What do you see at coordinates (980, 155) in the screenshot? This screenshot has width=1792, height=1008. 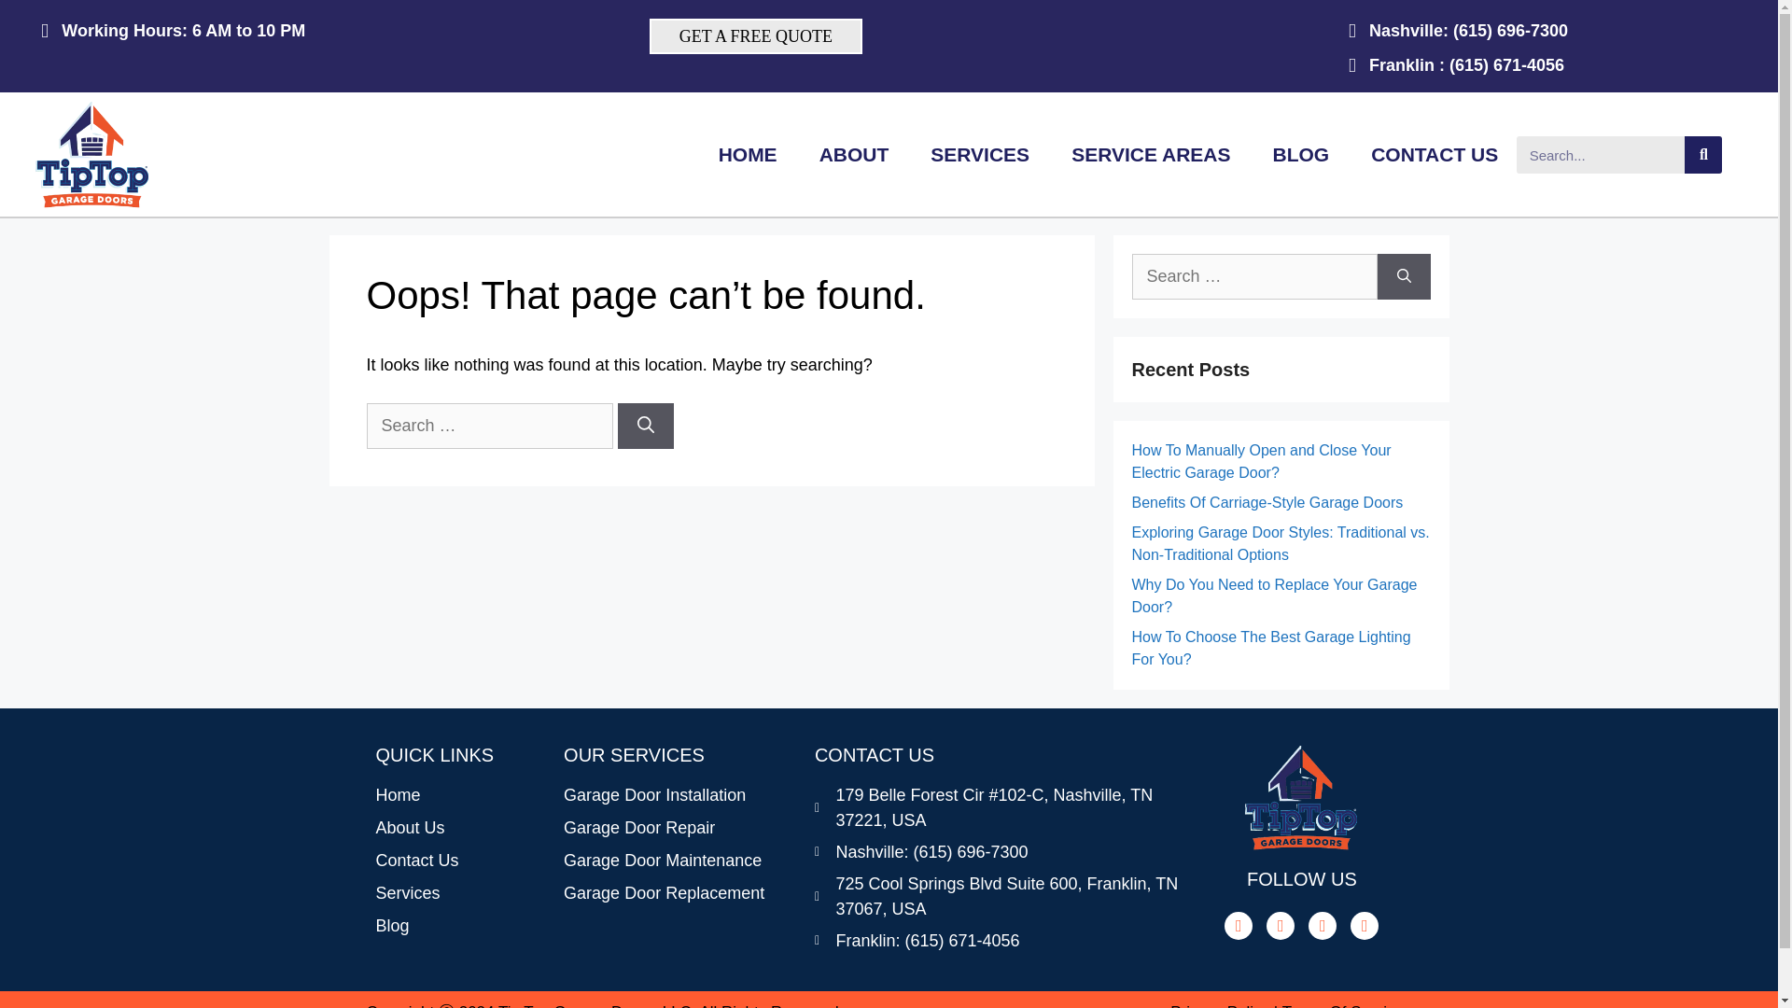 I see `SERVICES` at bounding box center [980, 155].